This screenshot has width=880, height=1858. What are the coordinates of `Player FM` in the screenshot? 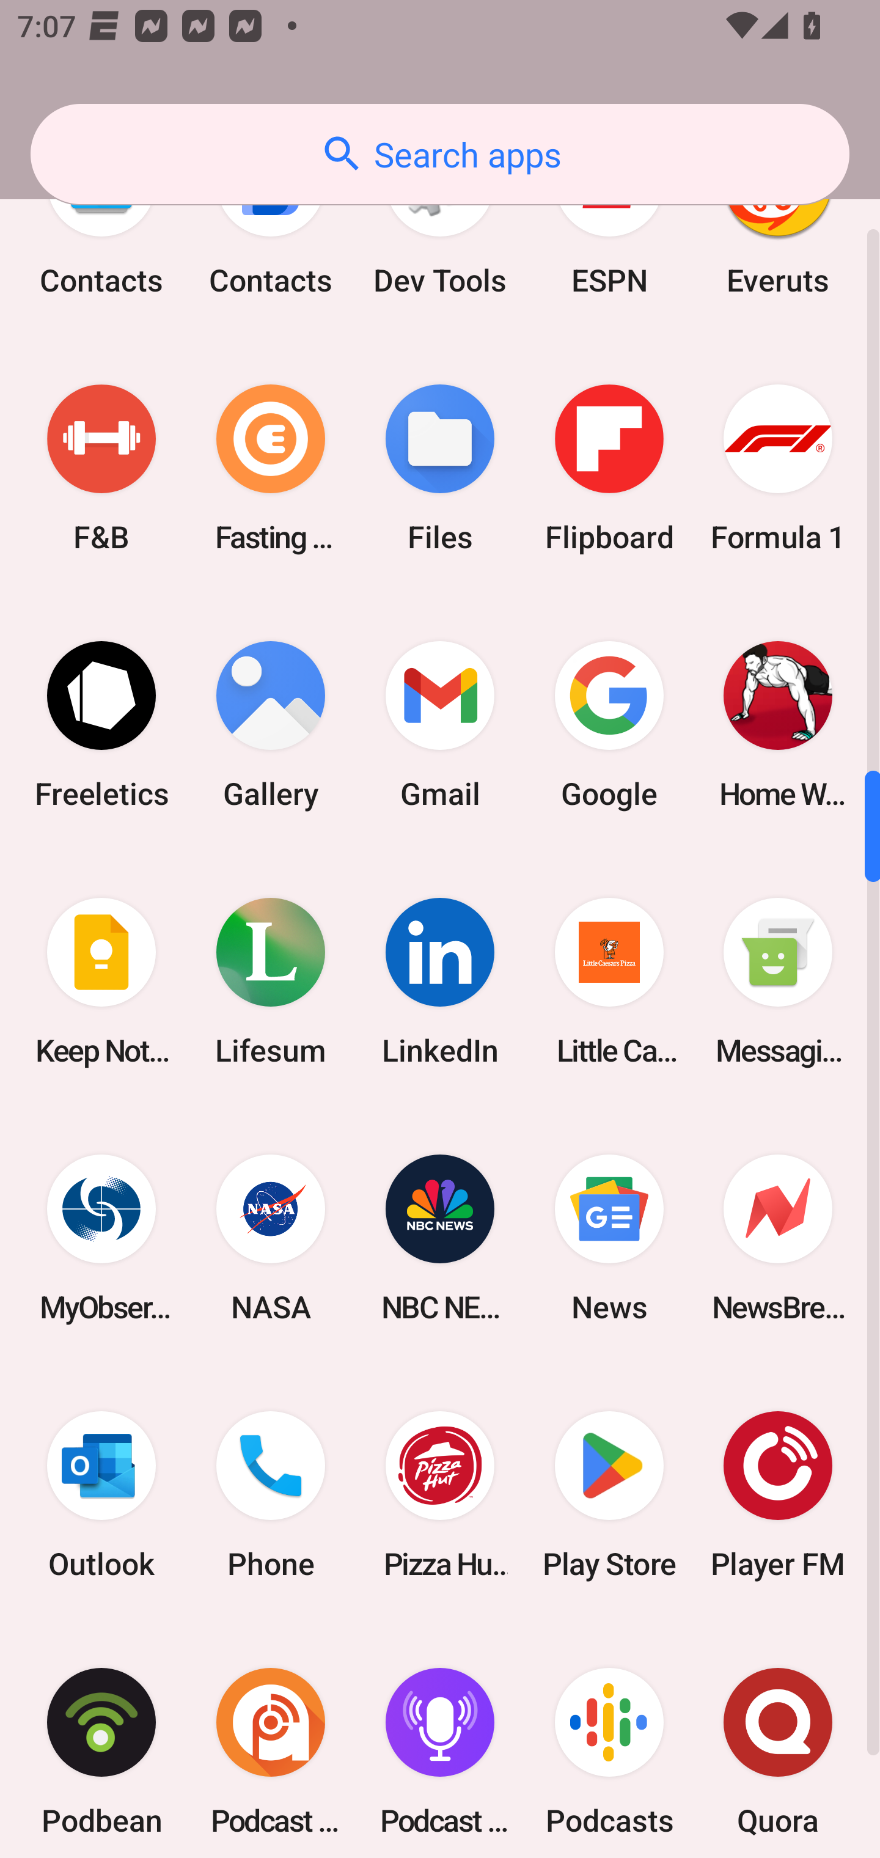 It's located at (778, 1495).